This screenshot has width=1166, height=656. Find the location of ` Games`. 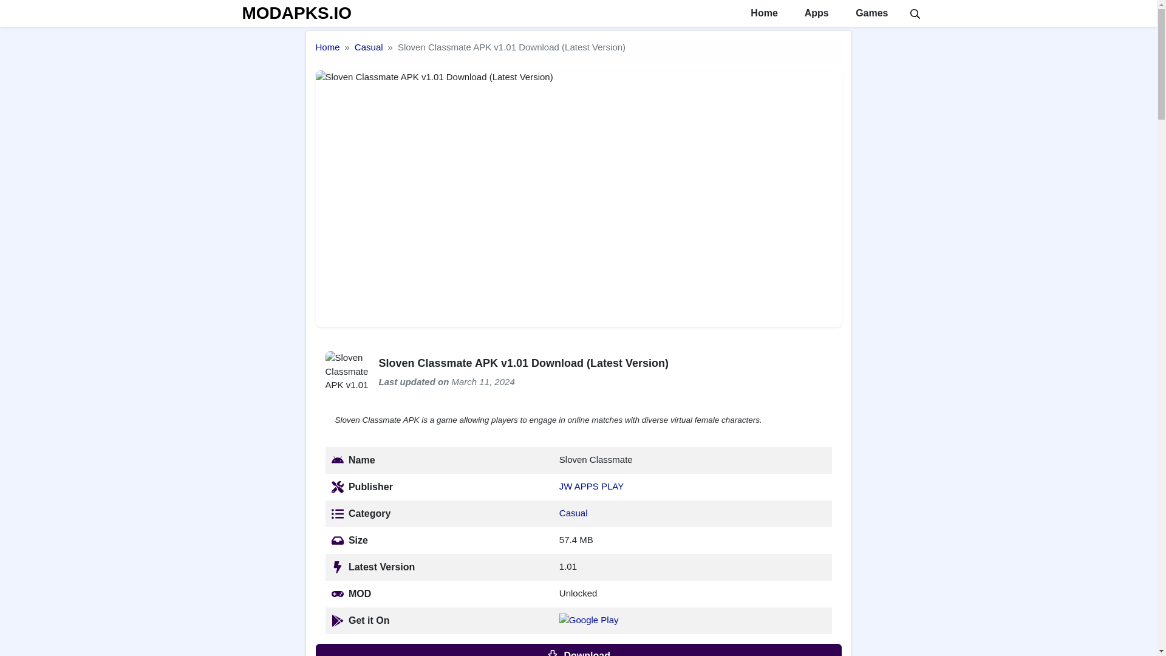

 Games is located at coordinates (870, 13).